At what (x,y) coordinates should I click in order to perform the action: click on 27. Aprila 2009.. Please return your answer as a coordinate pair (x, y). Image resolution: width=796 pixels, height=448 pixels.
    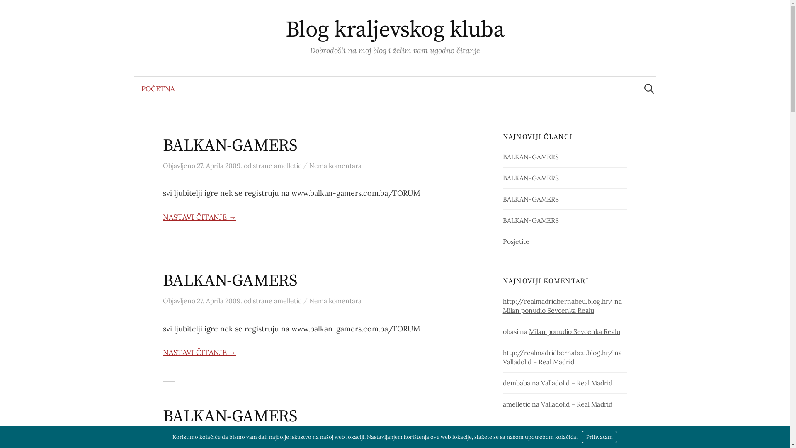
    Looking at the image, I should click on (219, 301).